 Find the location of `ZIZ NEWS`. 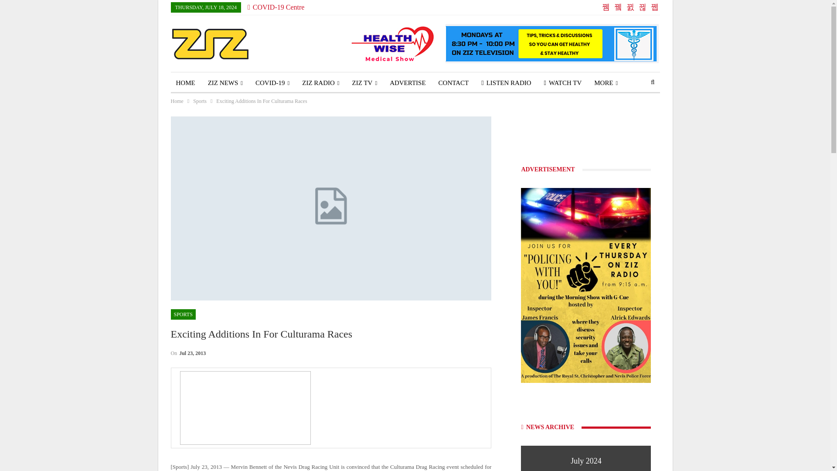

ZIZ NEWS is located at coordinates (225, 83).